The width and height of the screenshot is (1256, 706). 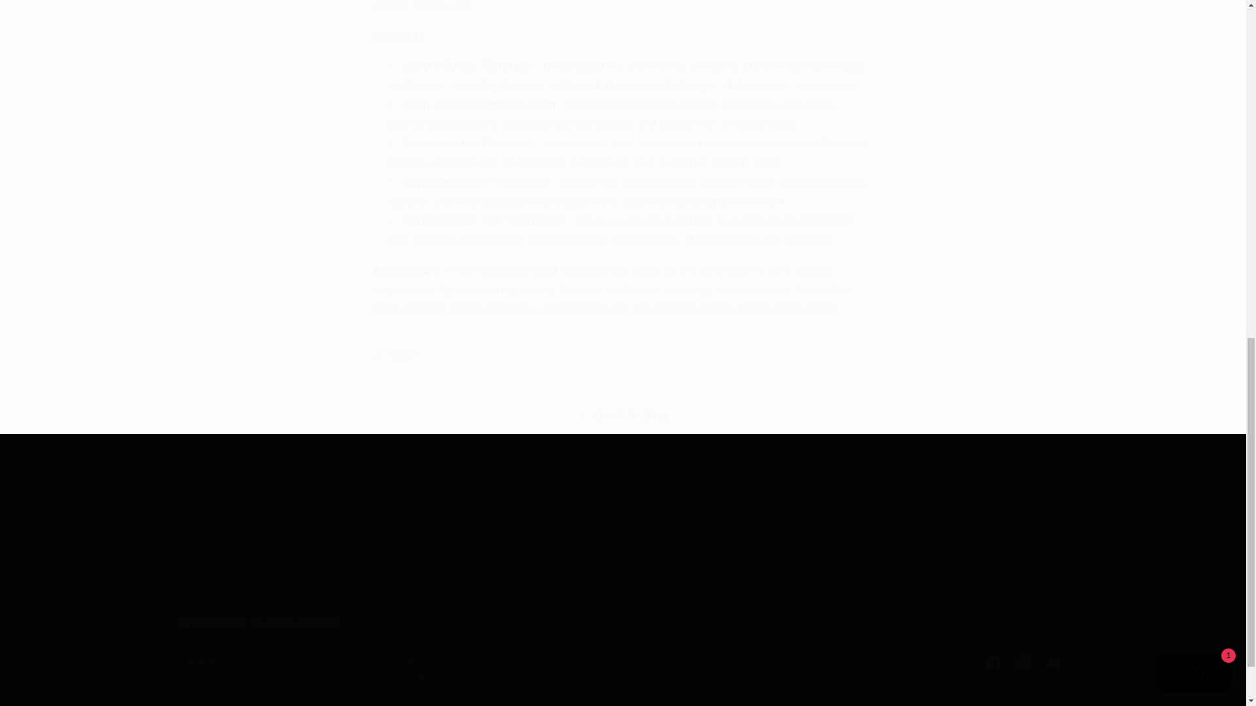 I want to click on About us, so click(x=1055, y=663).